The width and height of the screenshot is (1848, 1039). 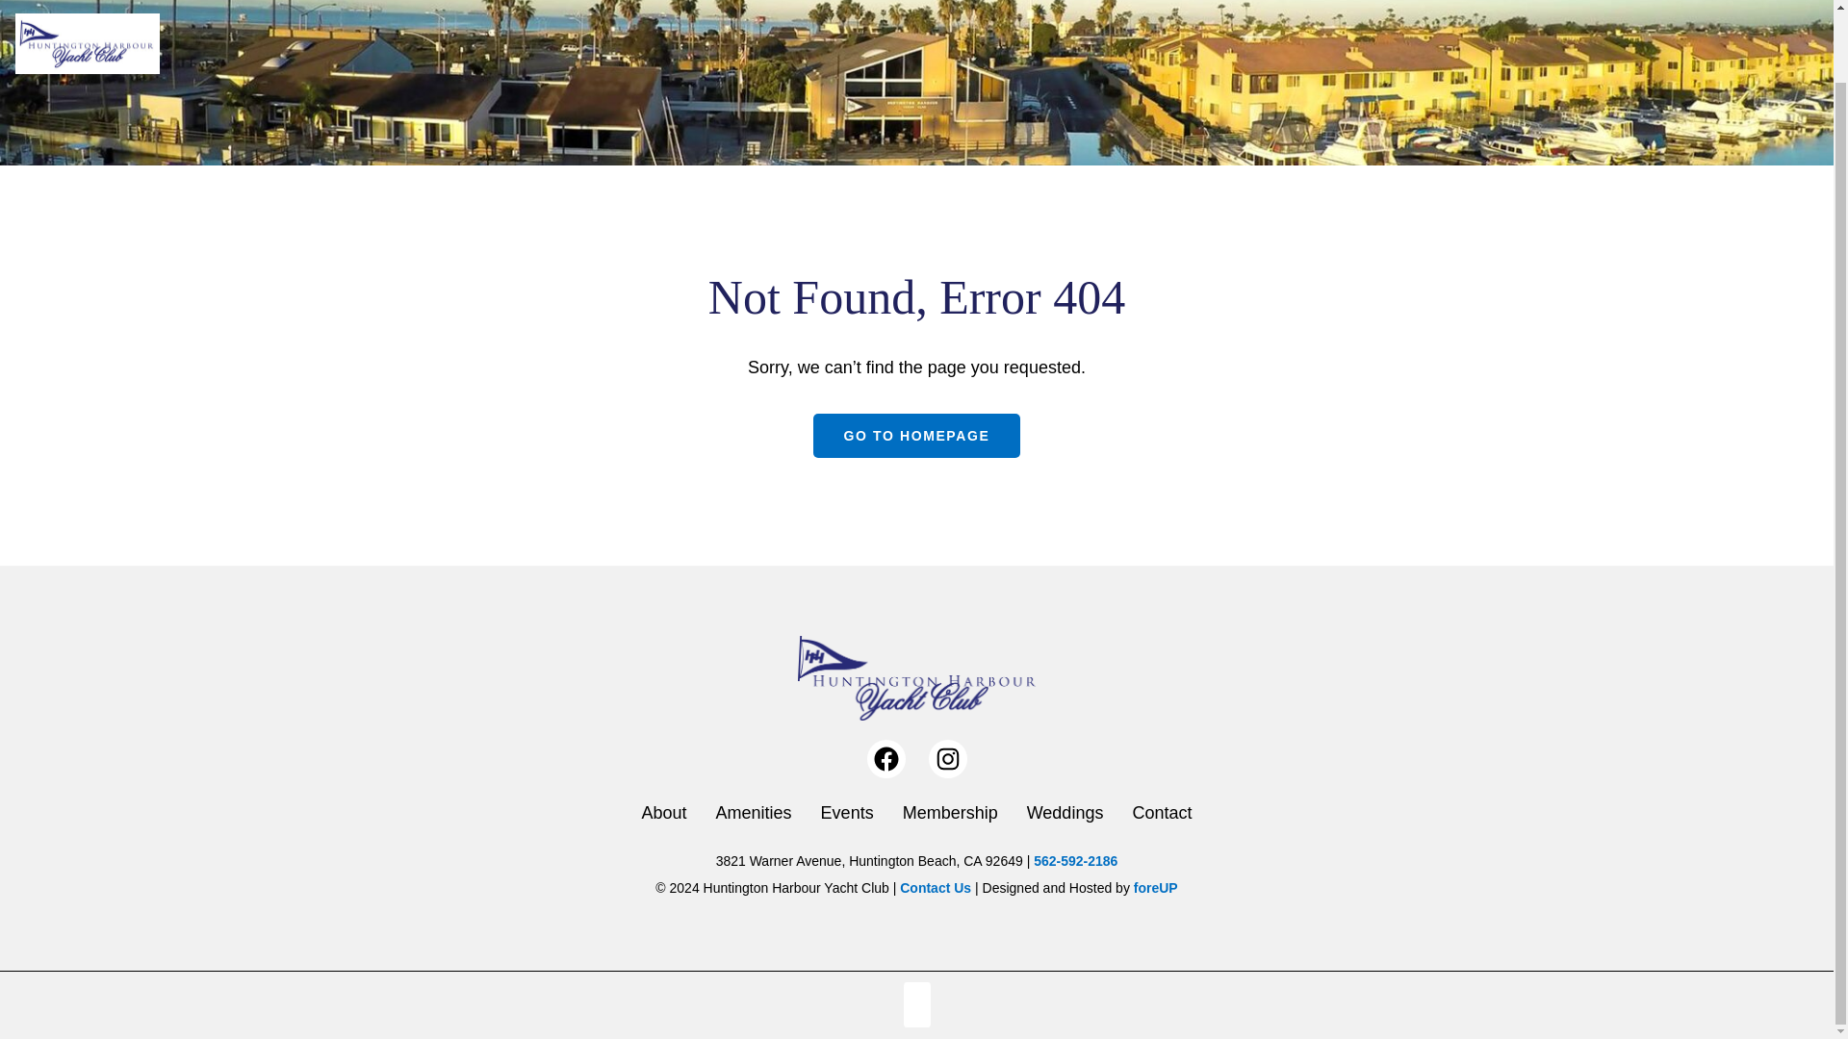 I want to click on Events, so click(x=847, y=812).